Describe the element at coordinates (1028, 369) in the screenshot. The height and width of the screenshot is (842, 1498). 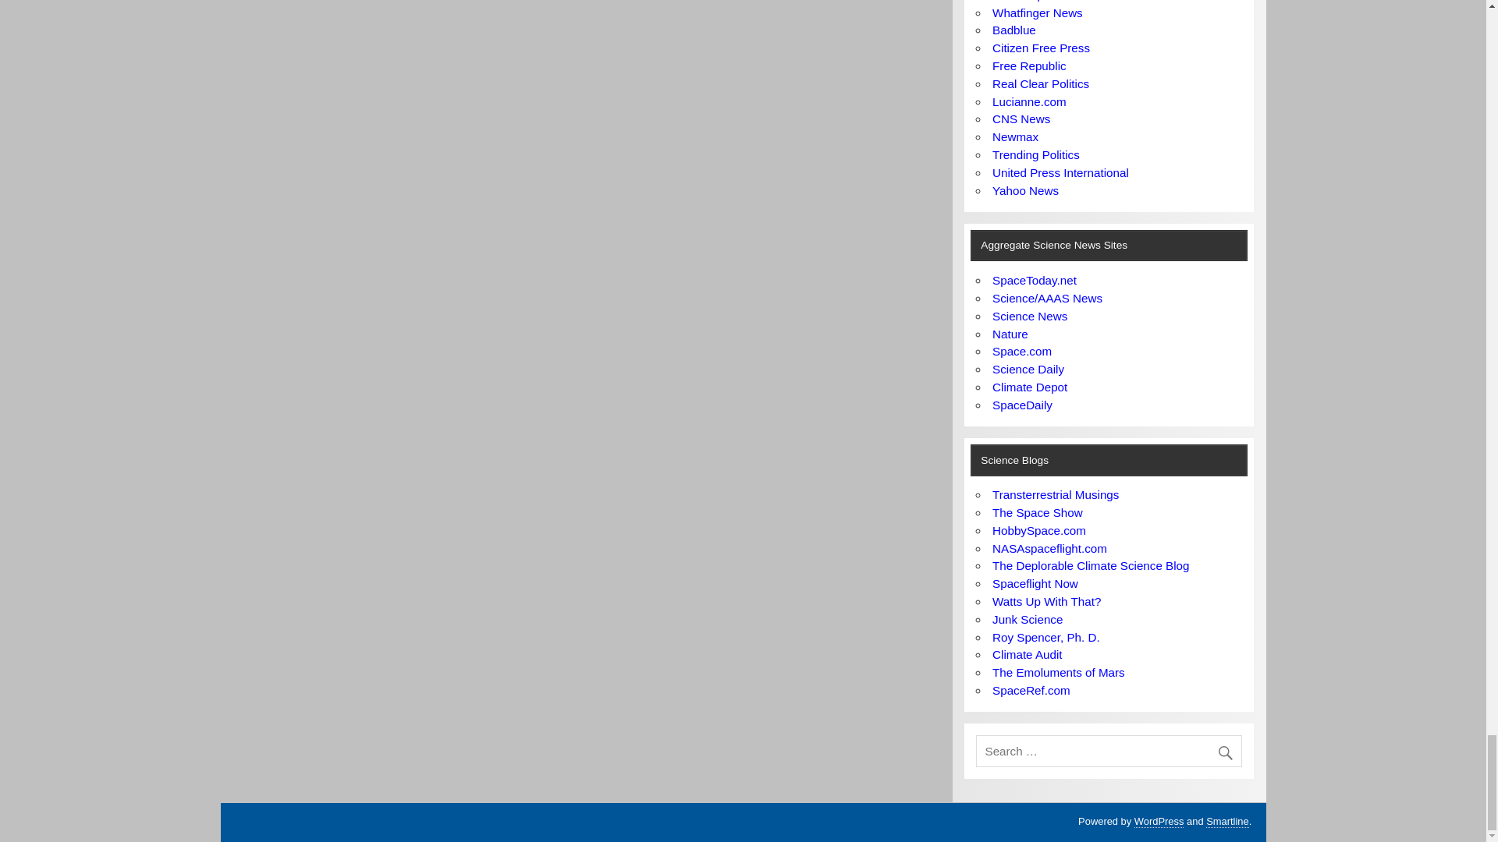
I see `Science news source` at that location.